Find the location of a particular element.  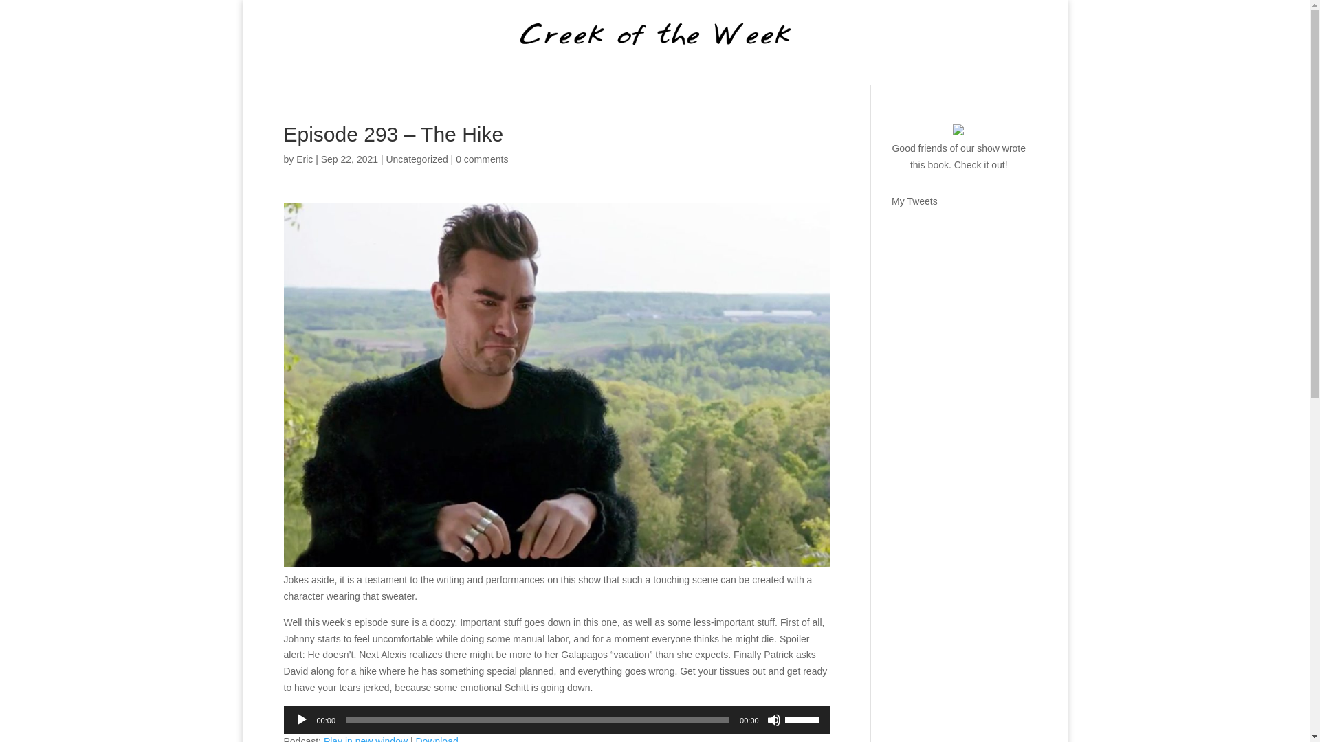

Play is located at coordinates (301, 720).